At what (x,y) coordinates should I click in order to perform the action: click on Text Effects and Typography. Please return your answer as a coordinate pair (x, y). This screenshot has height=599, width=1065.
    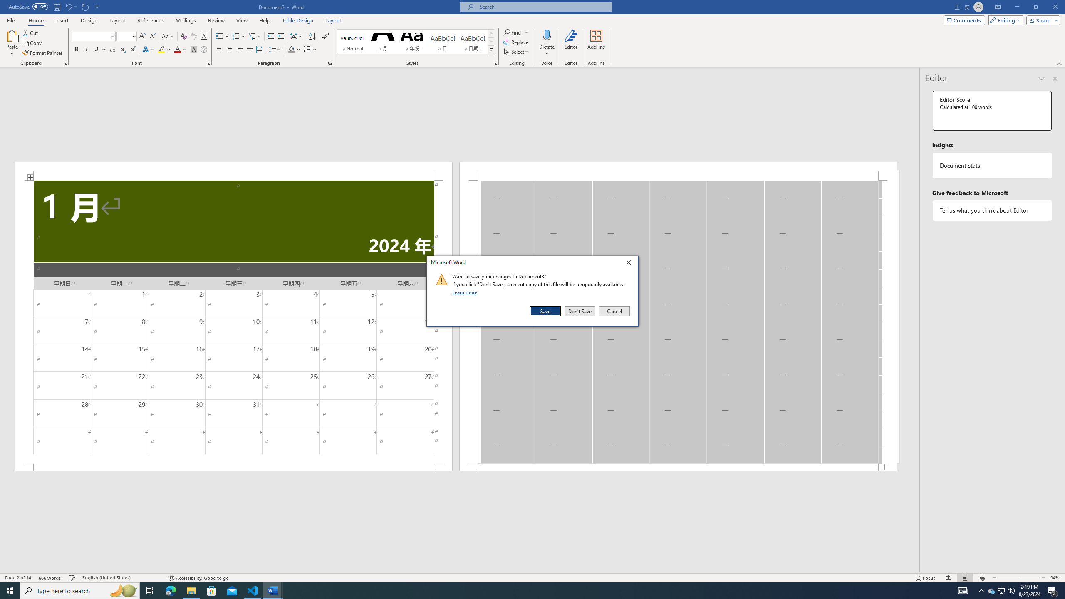
    Looking at the image, I should click on (148, 50).